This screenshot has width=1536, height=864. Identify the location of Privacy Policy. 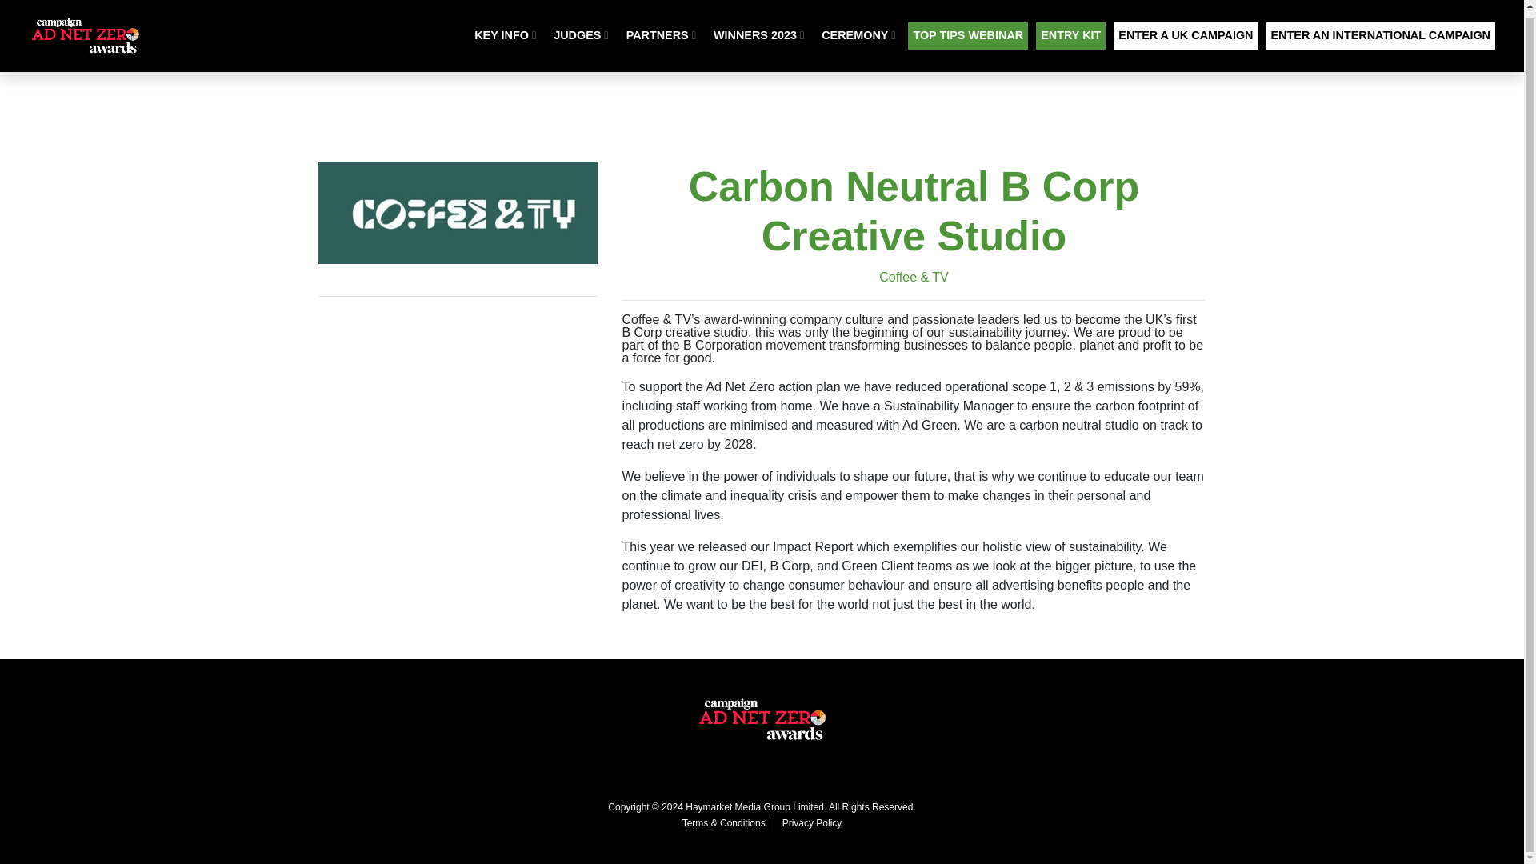
(812, 822).